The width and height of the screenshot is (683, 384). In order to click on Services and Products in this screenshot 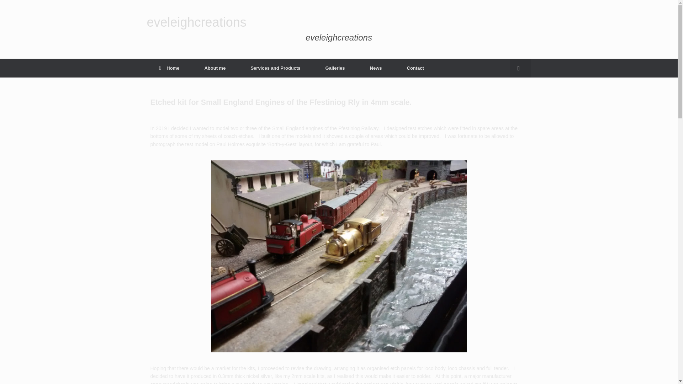, I will do `click(275, 68)`.